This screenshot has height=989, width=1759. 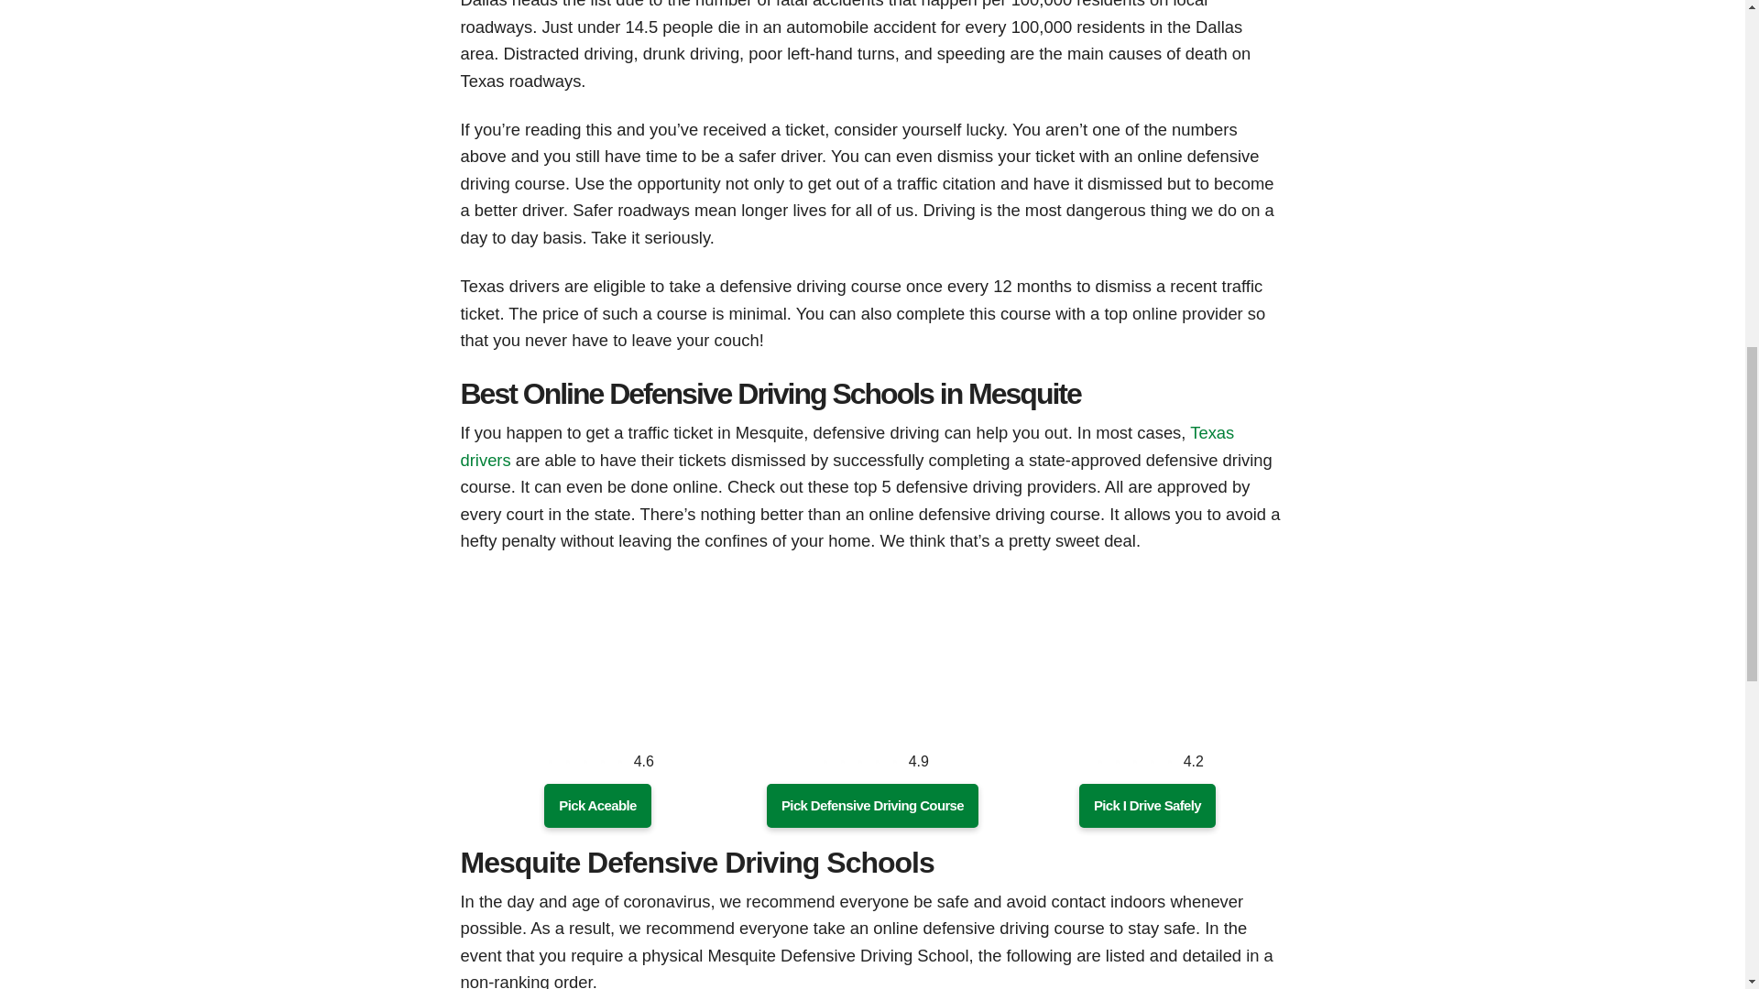 What do you see at coordinates (872, 728) in the screenshot?
I see `DefensiveDrivingCourse.com` at bounding box center [872, 728].